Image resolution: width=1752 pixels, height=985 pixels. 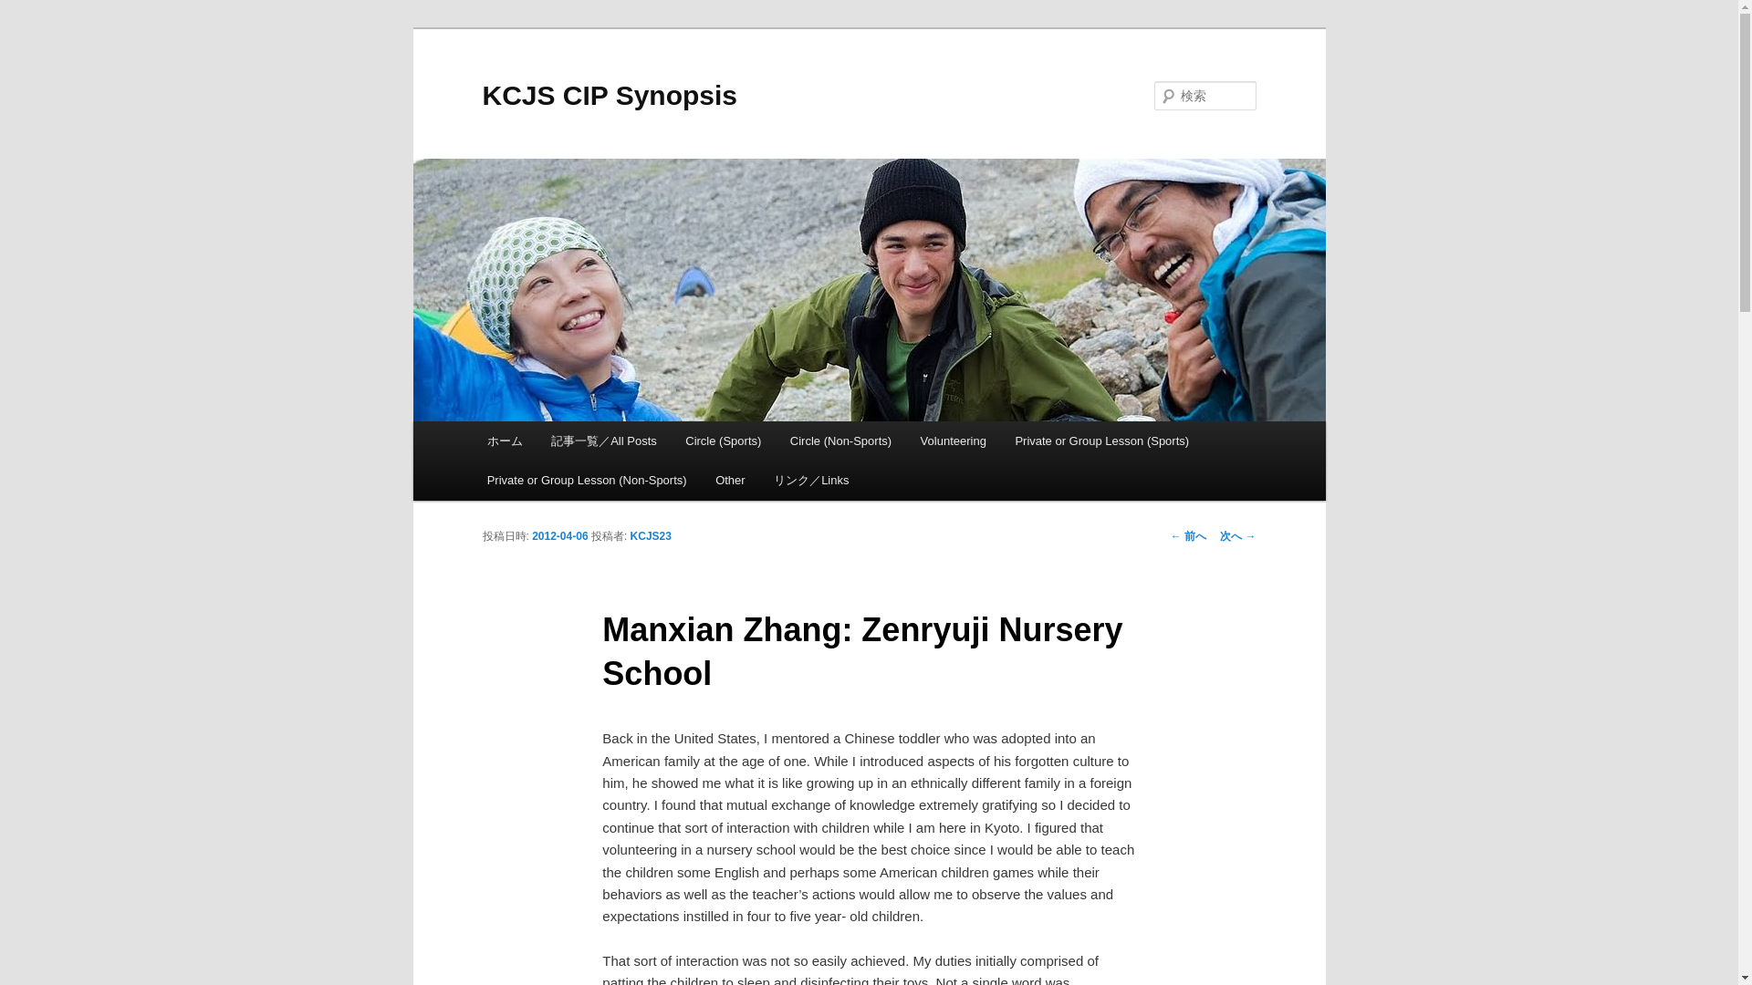 What do you see at coordinates (651, 536) in the screenshot?
I see `KCJS23` at bounding box center [651, 536].